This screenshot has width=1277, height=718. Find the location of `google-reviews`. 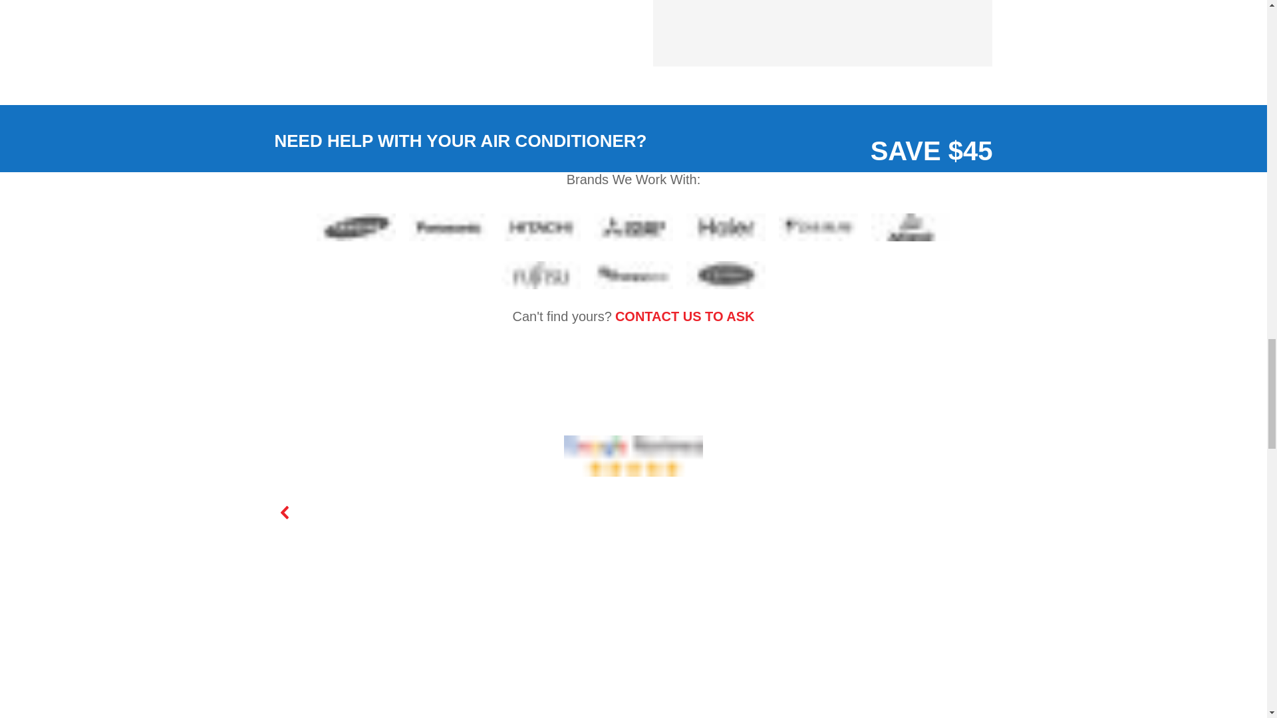

google-reviews is located at coordinates (633, 456).